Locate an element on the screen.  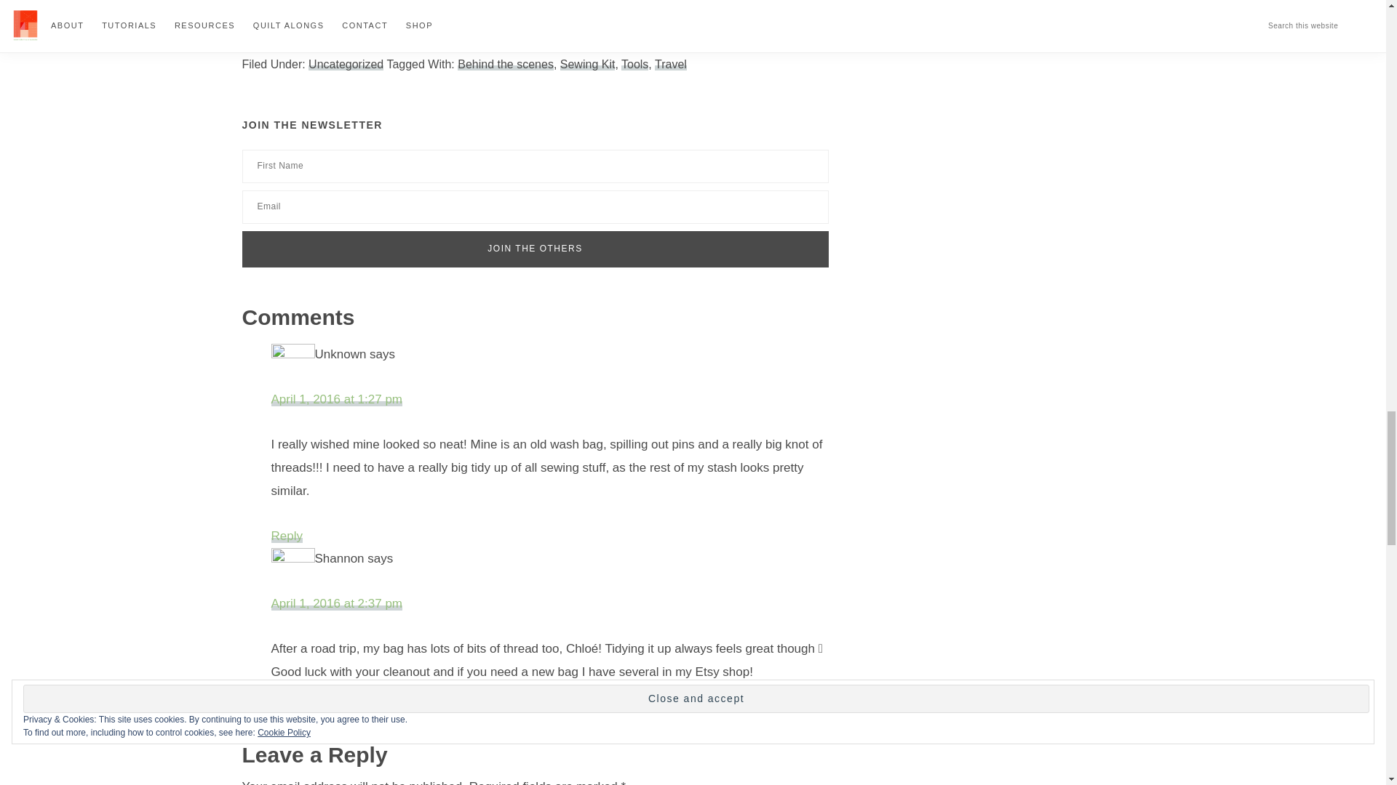
Sewing Kit is located at coordinates (588, 64).